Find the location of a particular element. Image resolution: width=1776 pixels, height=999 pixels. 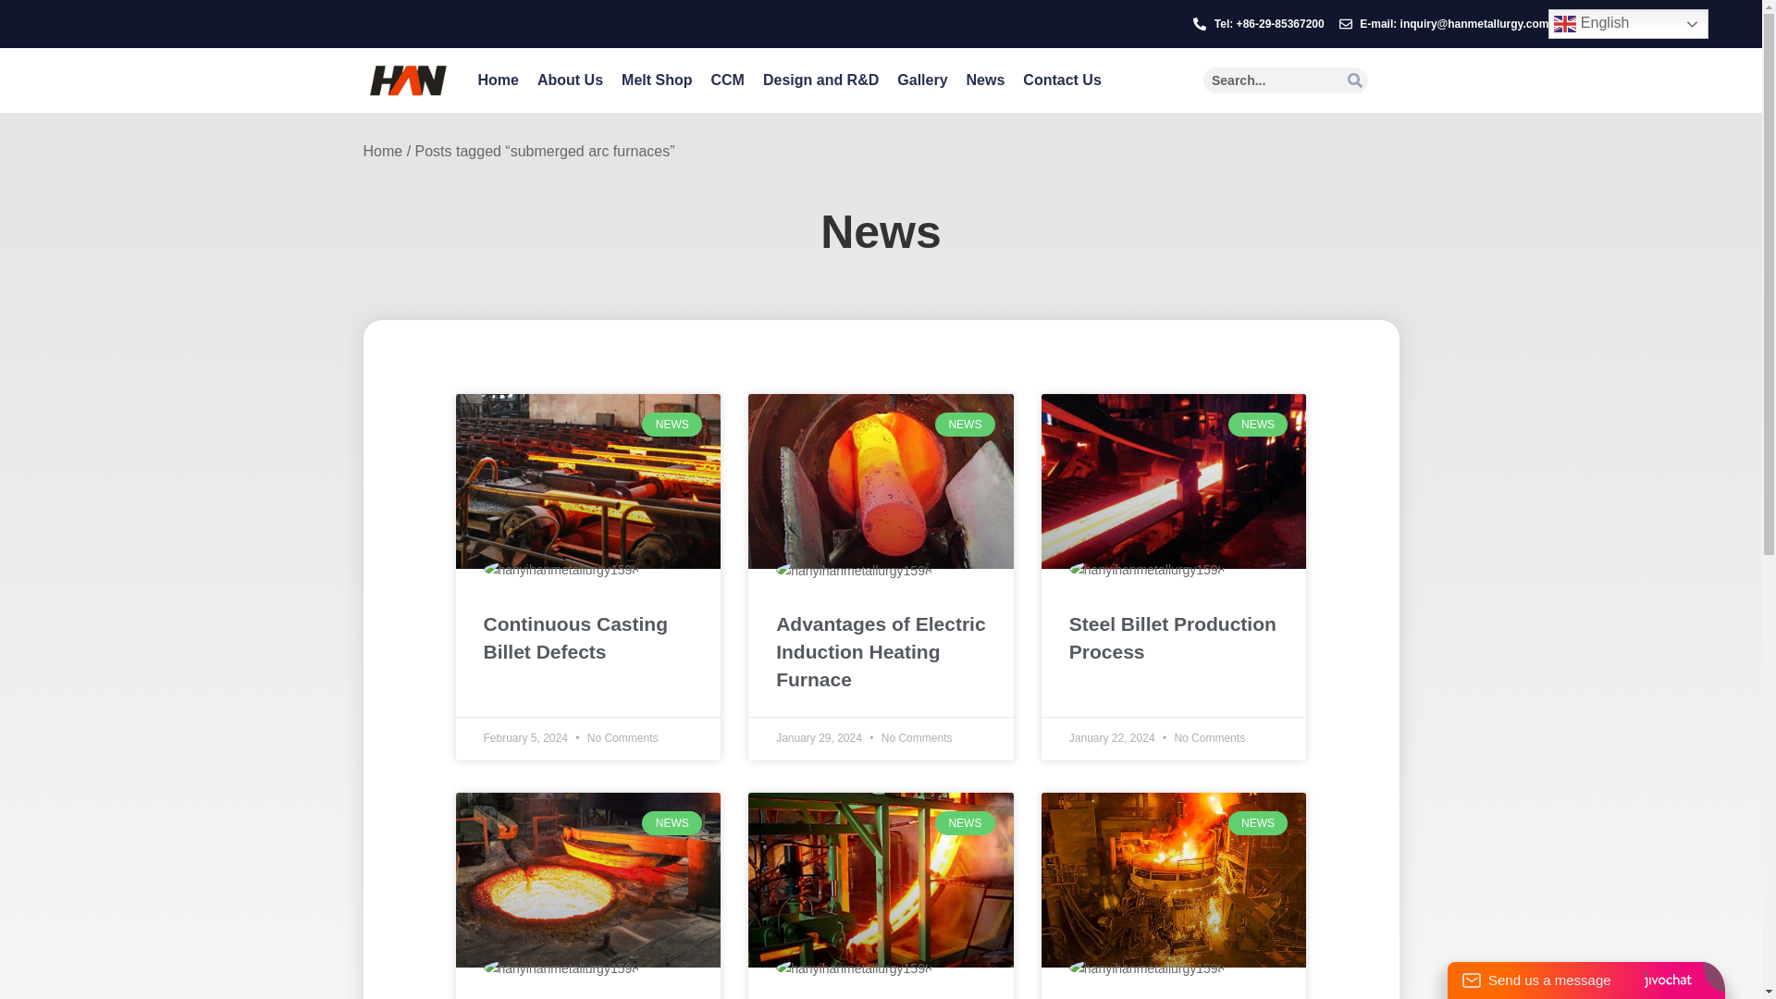

Home is located at coordinates (382, 152).